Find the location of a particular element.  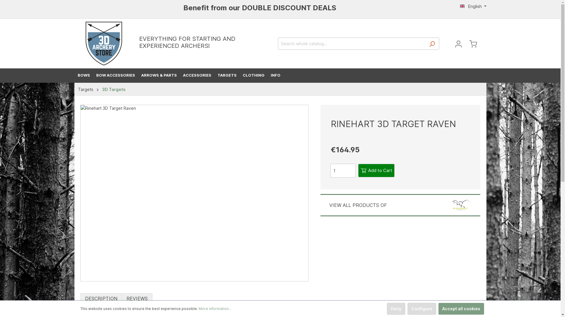

Your account is located at coordinates (458, 44).